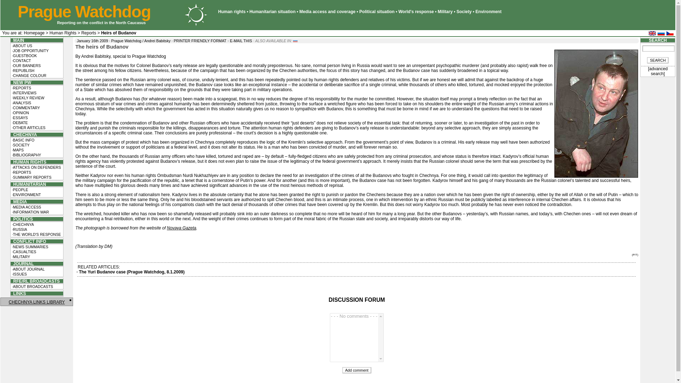 The image size is (681, 383). Describe the element at coordinates (19, 201) in the screenshot. I see `  MEDIA` at that location.